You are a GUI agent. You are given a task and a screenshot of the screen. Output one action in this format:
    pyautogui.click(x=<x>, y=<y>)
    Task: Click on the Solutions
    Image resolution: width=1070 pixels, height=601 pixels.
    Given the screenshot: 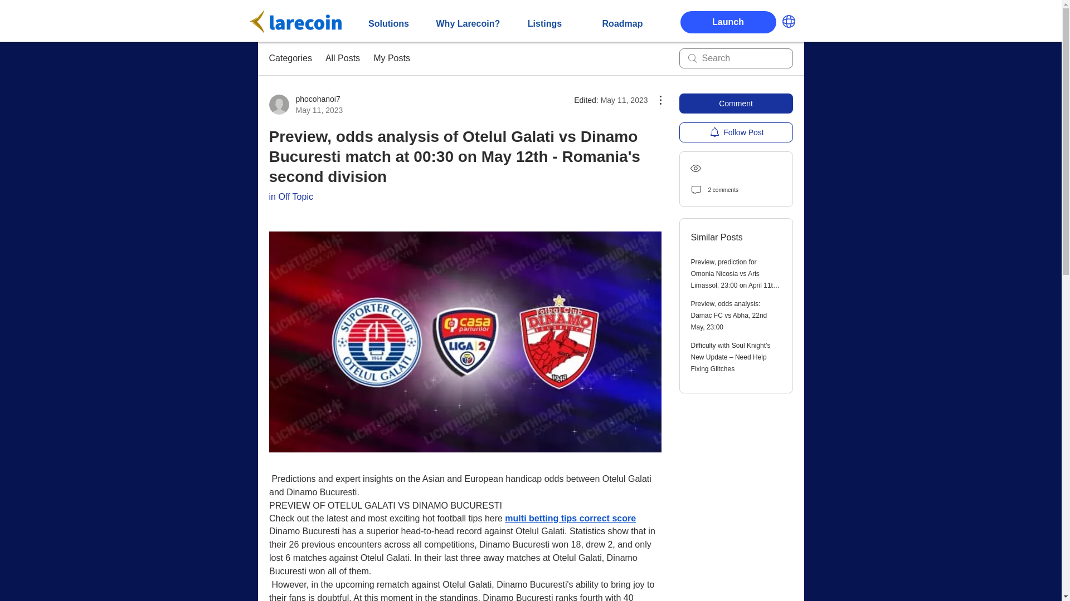 What is the action you would take?
    pyautogui.click(x=391, y=58)
    